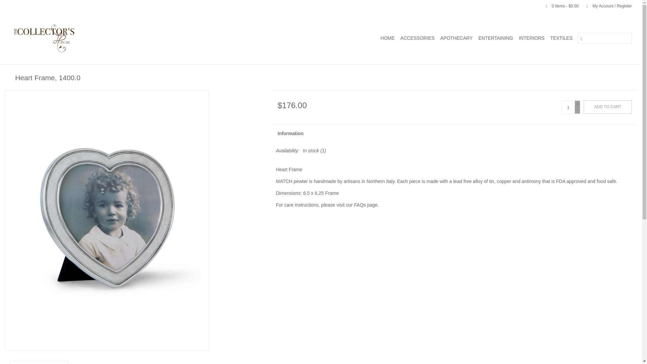 This screenshot has width=647, height=364. What do you see at coordinates (417, 38) in the screenshot?
I see `Accessories` at bounding box center [417, 38].